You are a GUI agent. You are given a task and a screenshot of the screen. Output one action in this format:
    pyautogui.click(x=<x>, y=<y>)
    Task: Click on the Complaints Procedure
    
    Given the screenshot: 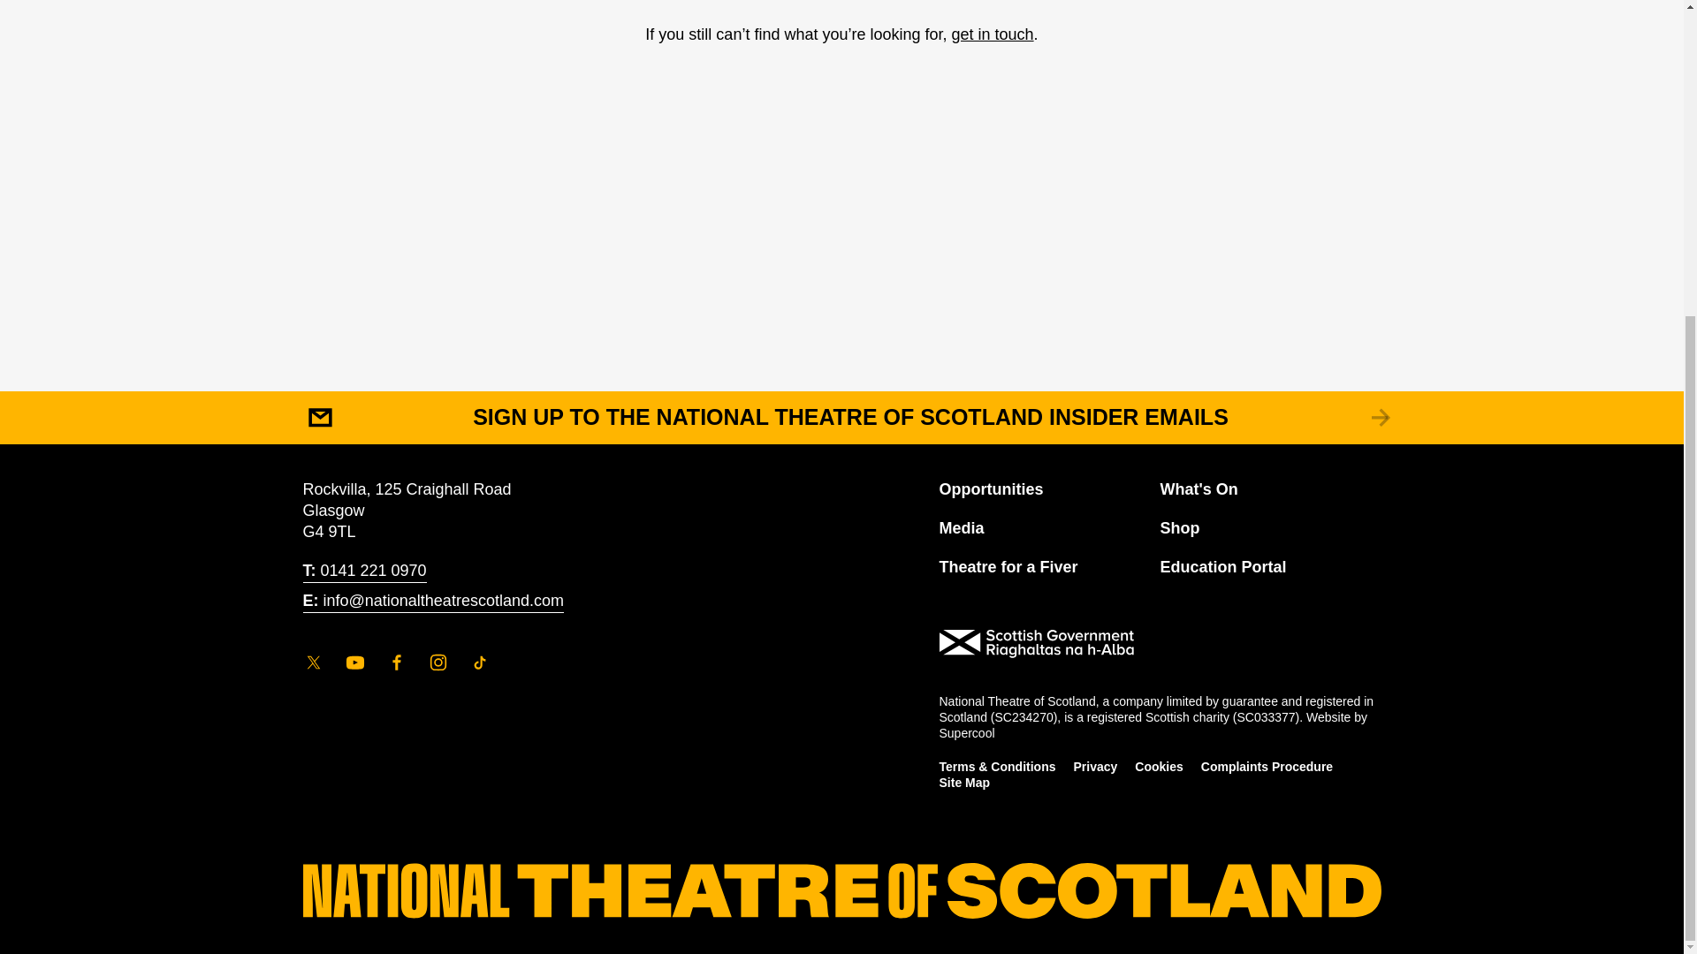 What is the action you would take?
    pyautogui.click(x=1267, y=767)
    